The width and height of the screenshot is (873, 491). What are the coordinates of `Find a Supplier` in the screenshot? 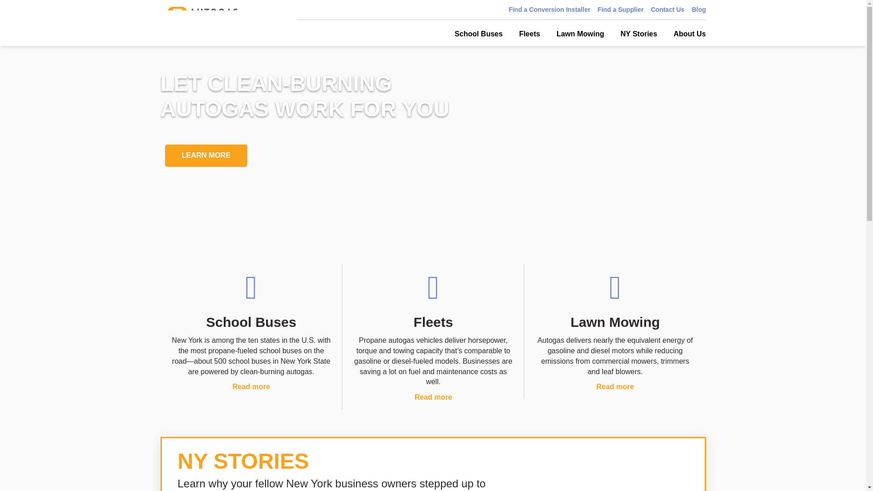 It's located at (620, 10).